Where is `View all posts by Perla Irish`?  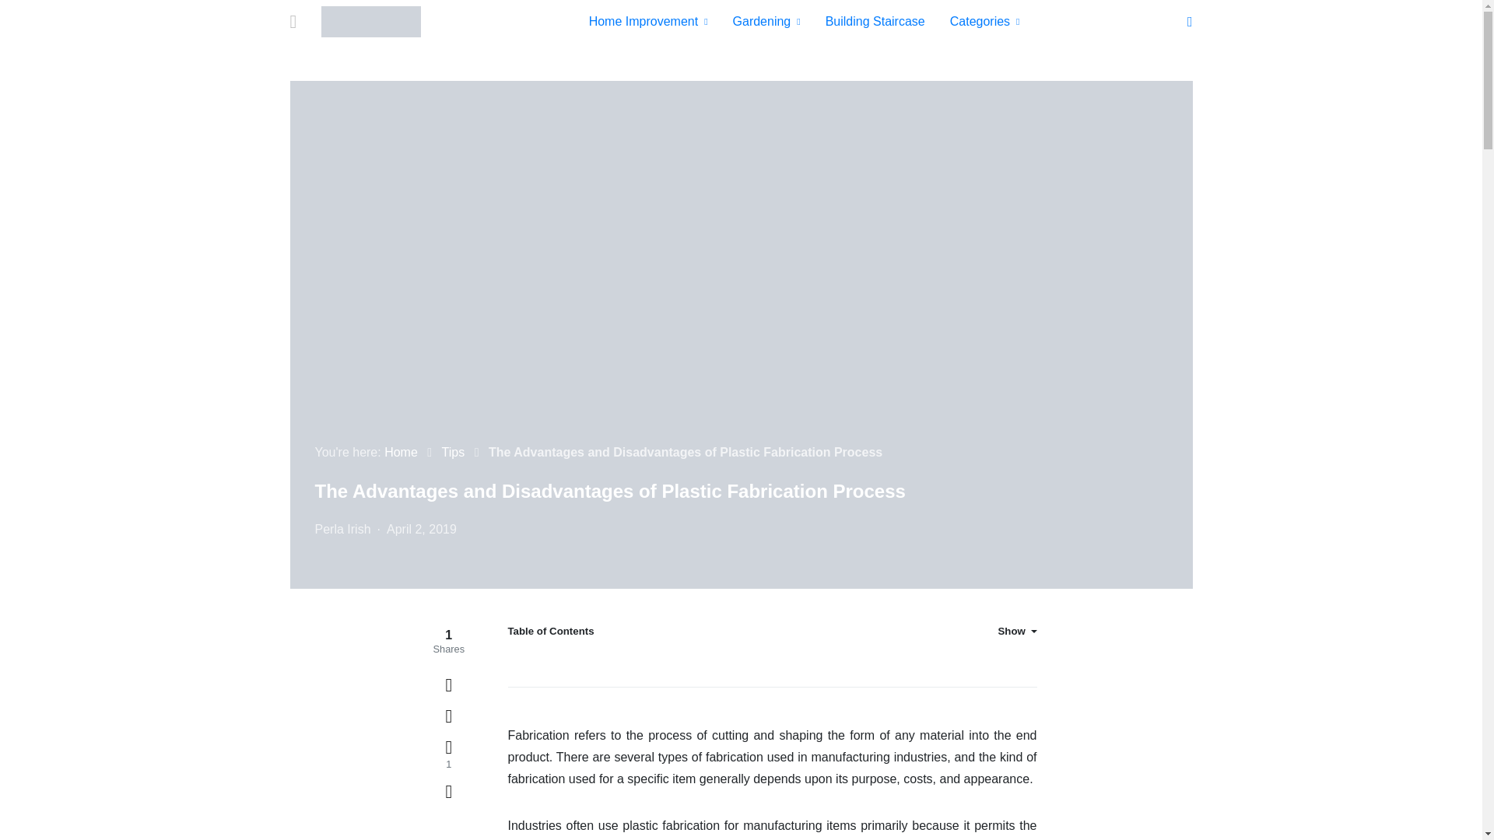
View all posts by Perla Irish is located at coordinates (342, 529).